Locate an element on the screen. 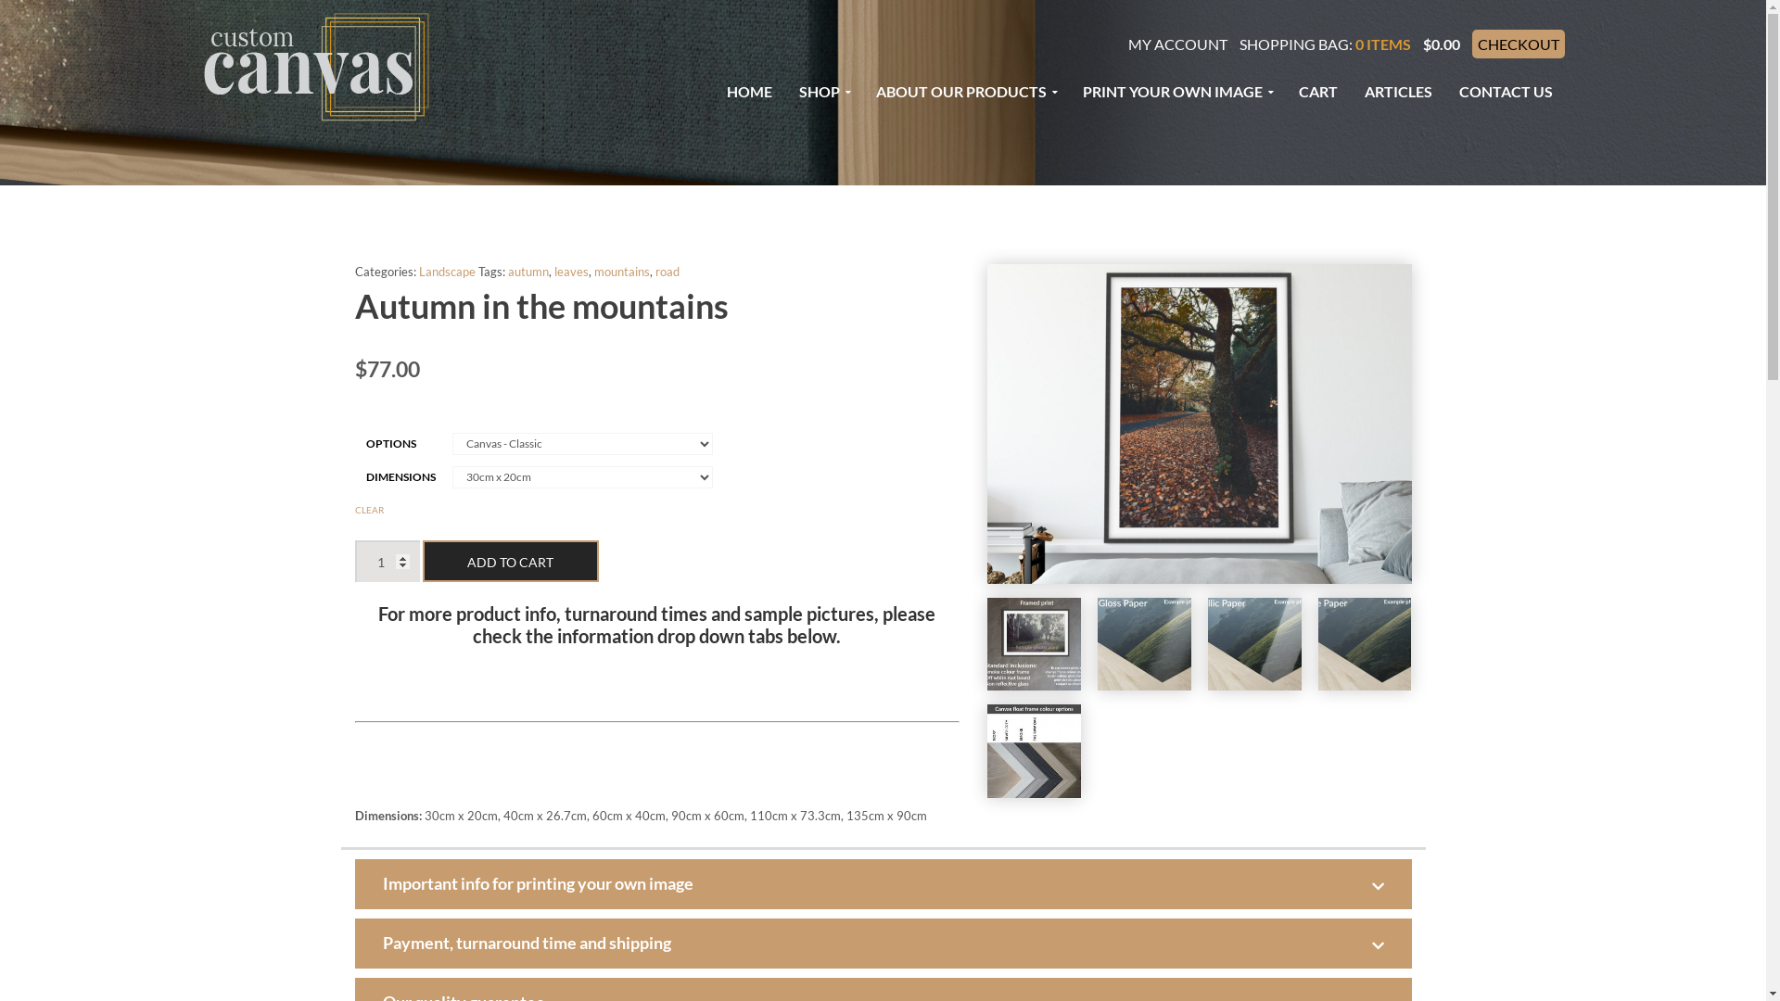 Image resolution: width=1780 pixels, height=1001 pixels. CLEAR is located at coordinates (369, 510).